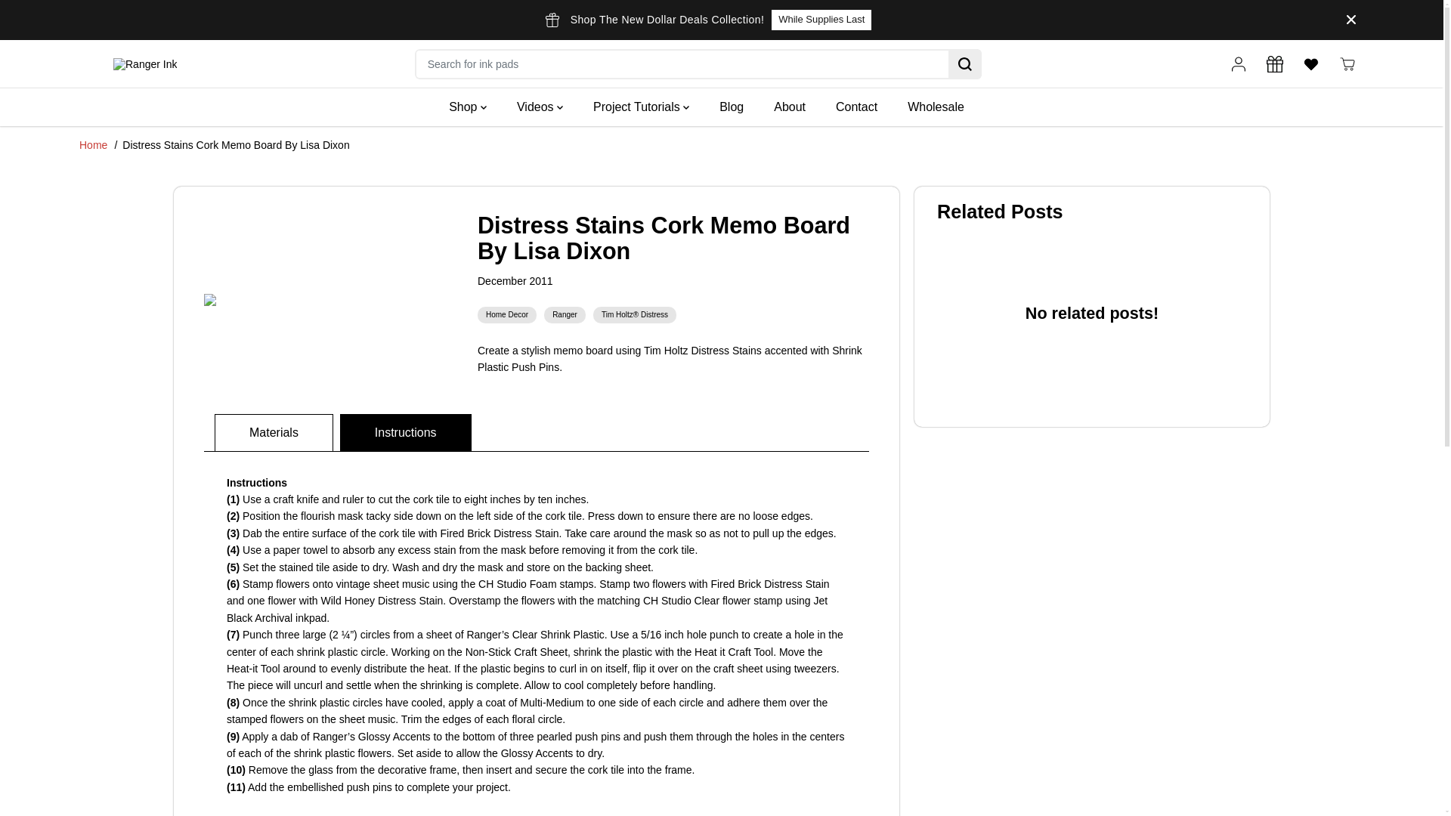 The height and width of the screenshot is (816, 1451). Describe the element at coordinates (1347, 63) in the screenshot. I see `Cart` at that location.